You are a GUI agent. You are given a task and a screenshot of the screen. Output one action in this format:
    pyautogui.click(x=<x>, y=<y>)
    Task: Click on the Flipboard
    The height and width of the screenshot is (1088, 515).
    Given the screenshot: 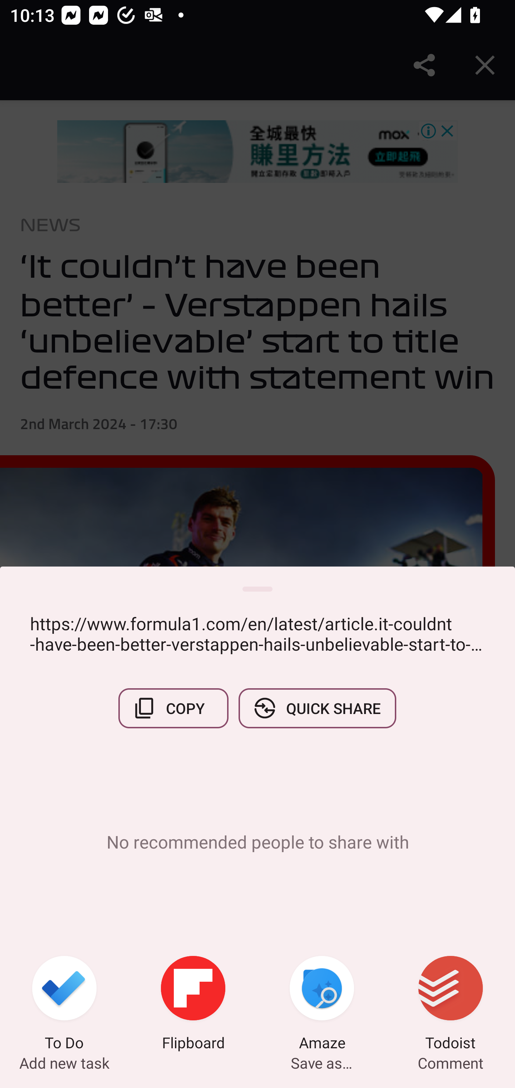 What is the action you would take?
    pyautogui.click(x=193, y=1005)
    